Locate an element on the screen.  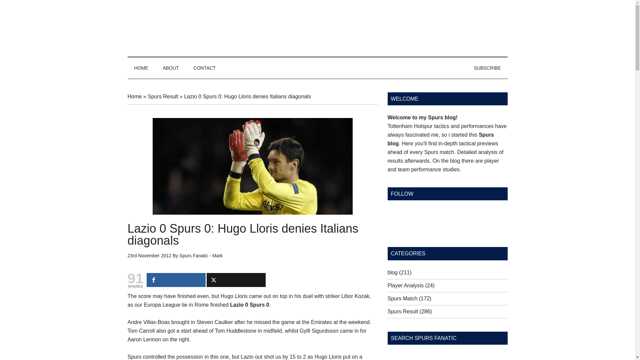
Share  is located at coordinates (176, 280).